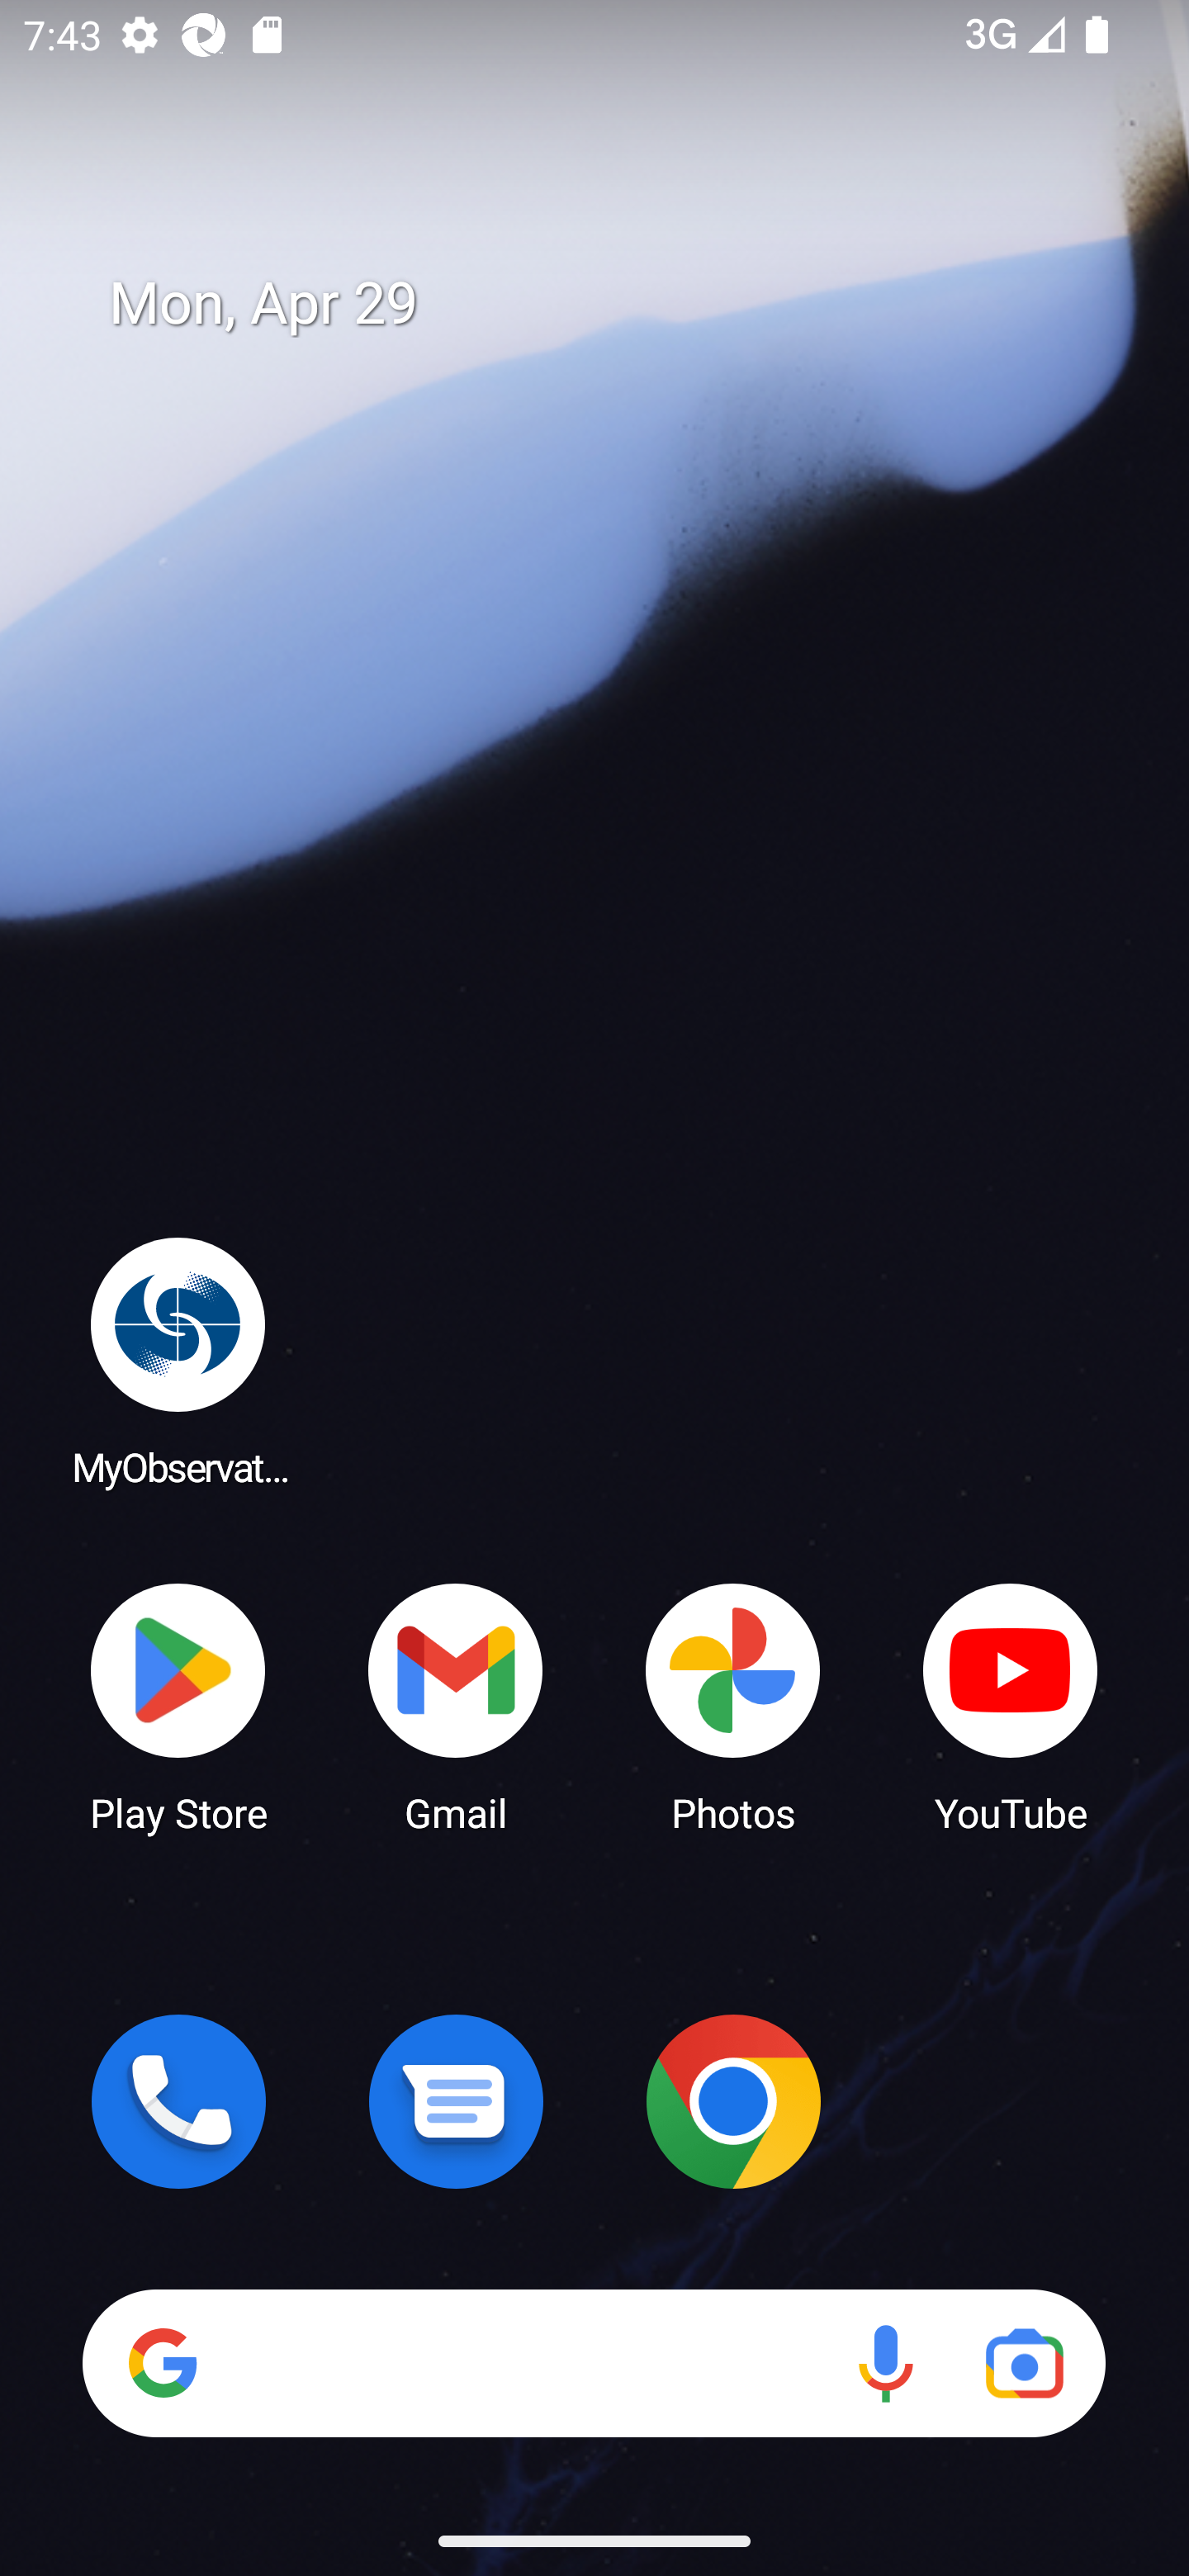 This screenshot has height=2576, width=1189. I want to click on Voice search, so click(885, 2363).